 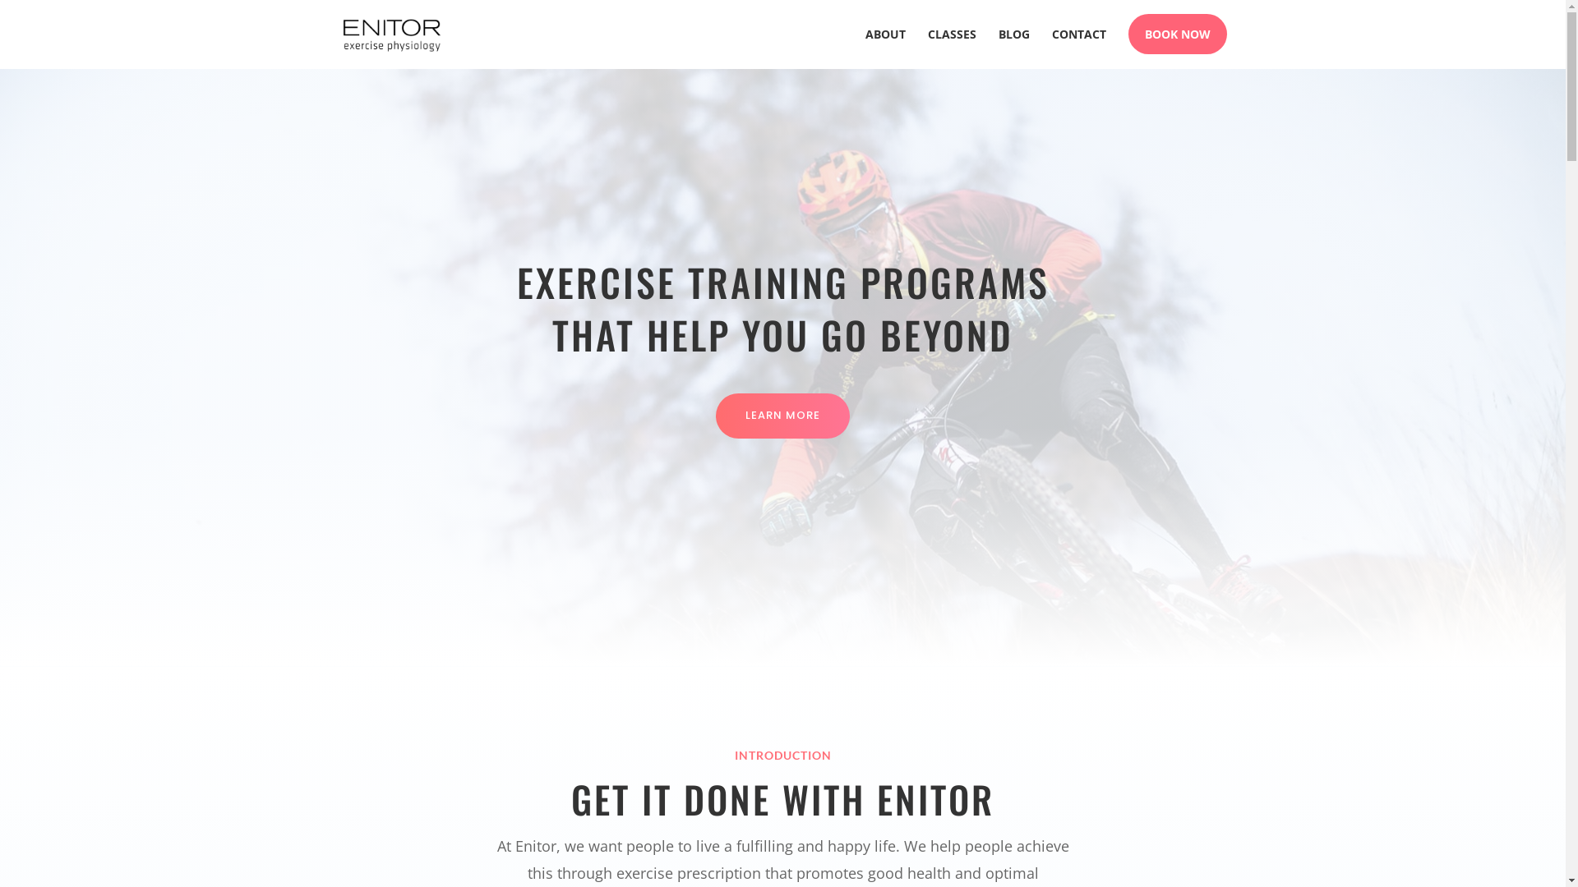 I want to click on BOOK NOW, so click(x=1177, y=49).